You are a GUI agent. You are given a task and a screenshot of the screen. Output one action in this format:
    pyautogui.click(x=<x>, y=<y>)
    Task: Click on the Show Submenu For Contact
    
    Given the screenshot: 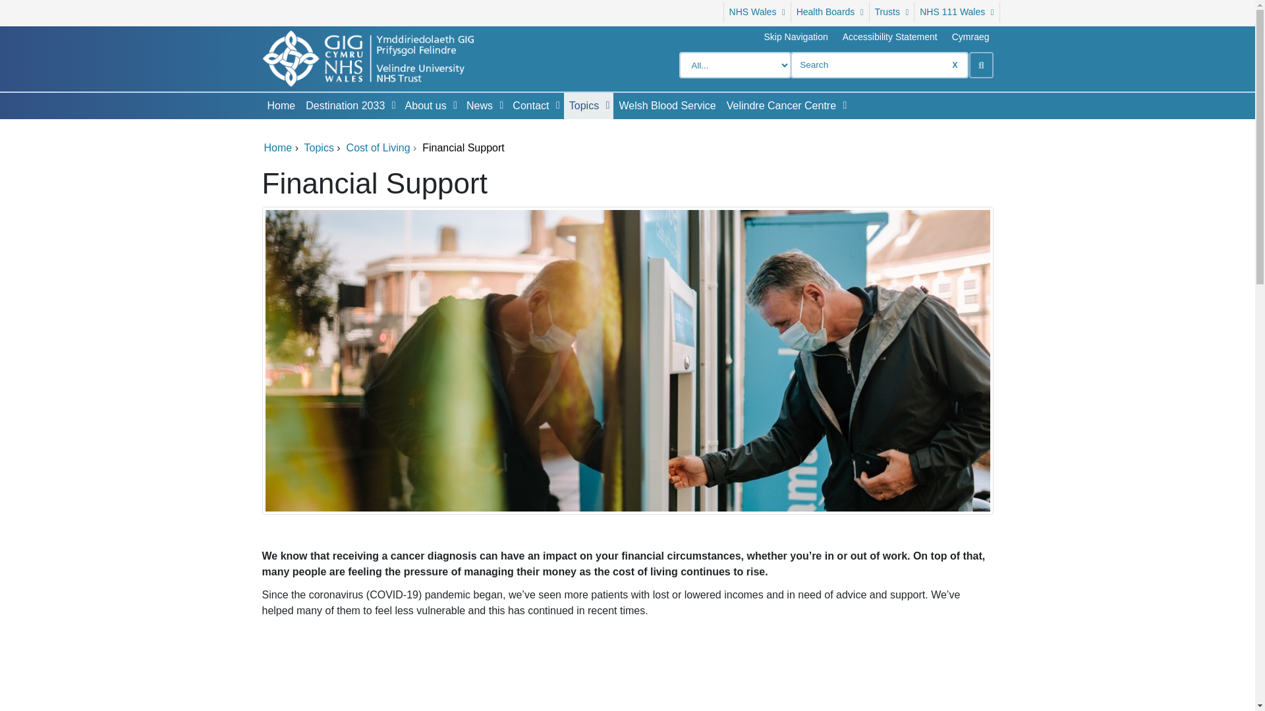 What is the action you would take?
    pyautogui.click(x=557, y=105)
    